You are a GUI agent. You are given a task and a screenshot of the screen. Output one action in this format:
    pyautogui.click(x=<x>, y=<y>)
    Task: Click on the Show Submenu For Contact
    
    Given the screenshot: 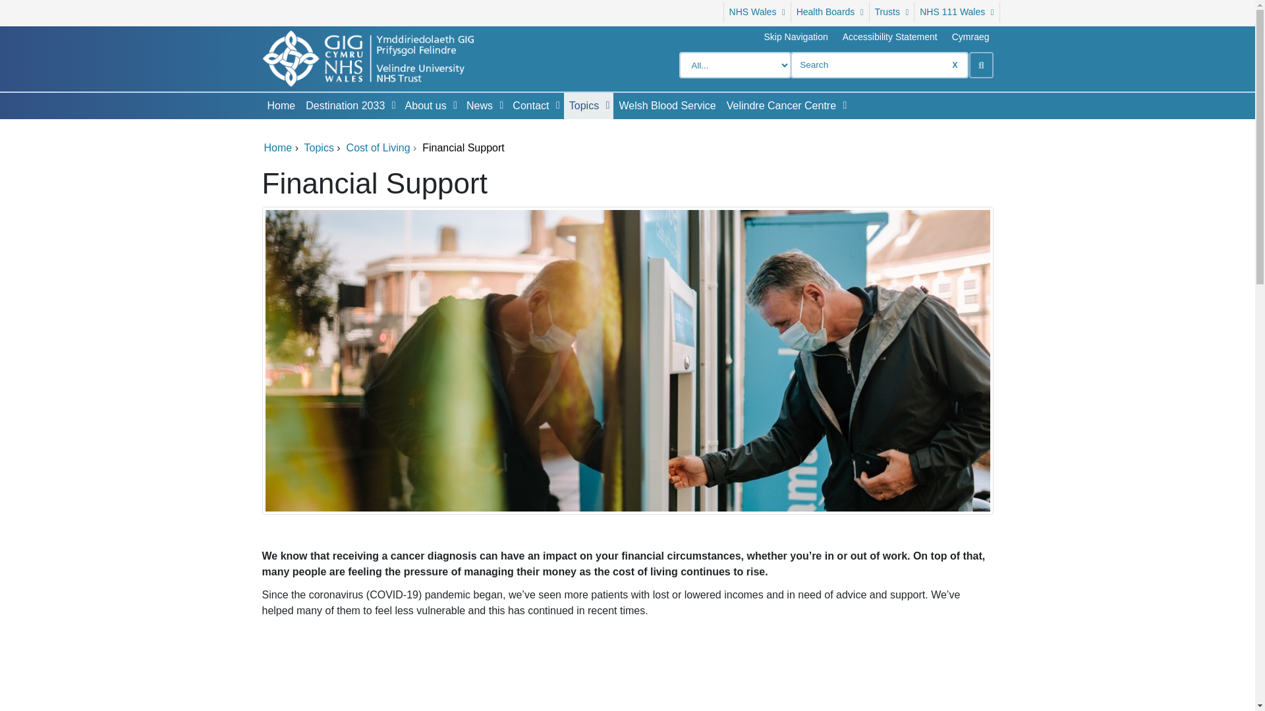 What is the action you would take?
    pyautogui.click(x=557, y=105)
    